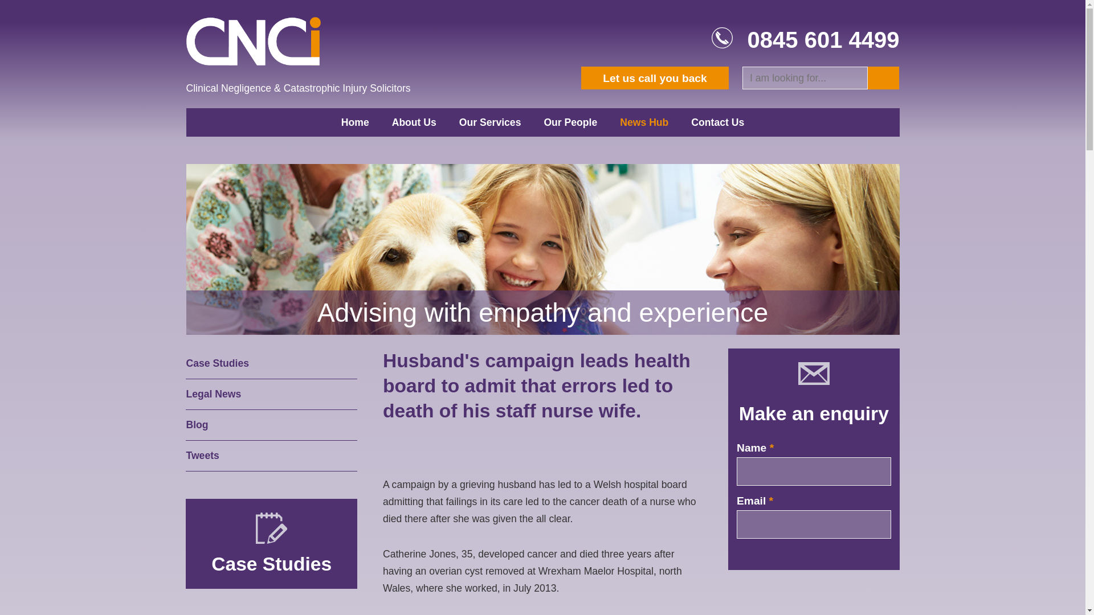  Describe the element at coordinates (271, 564) in the screenshot. I see `Case Studies` at that location.